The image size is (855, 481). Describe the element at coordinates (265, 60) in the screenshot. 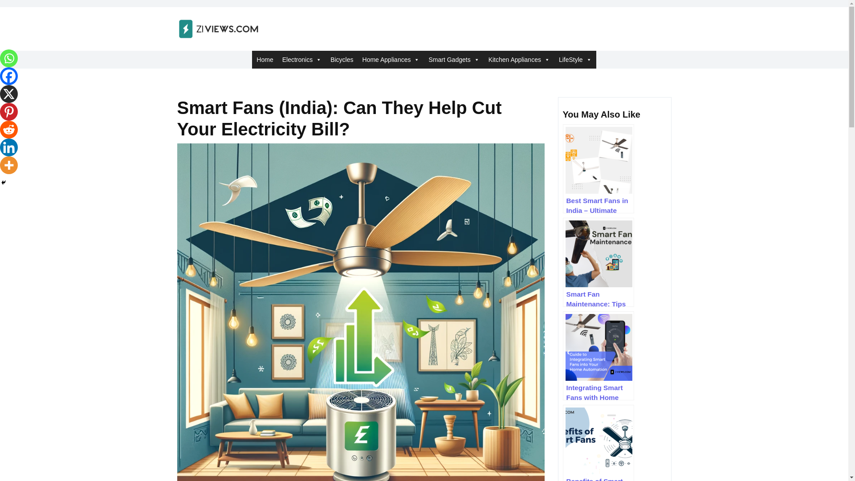

I see `Home` at that location.